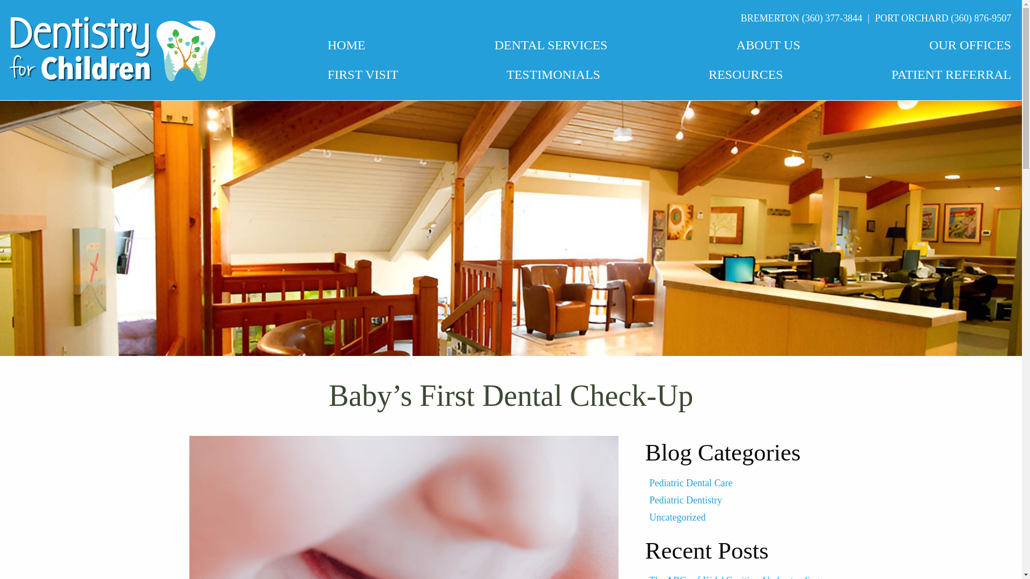 This screenshot has height=579, width=1030. What do you see at coordinates (363, 75) in the screenshot?
I see `FIRST VISIT` at bounding box center [363, 75].